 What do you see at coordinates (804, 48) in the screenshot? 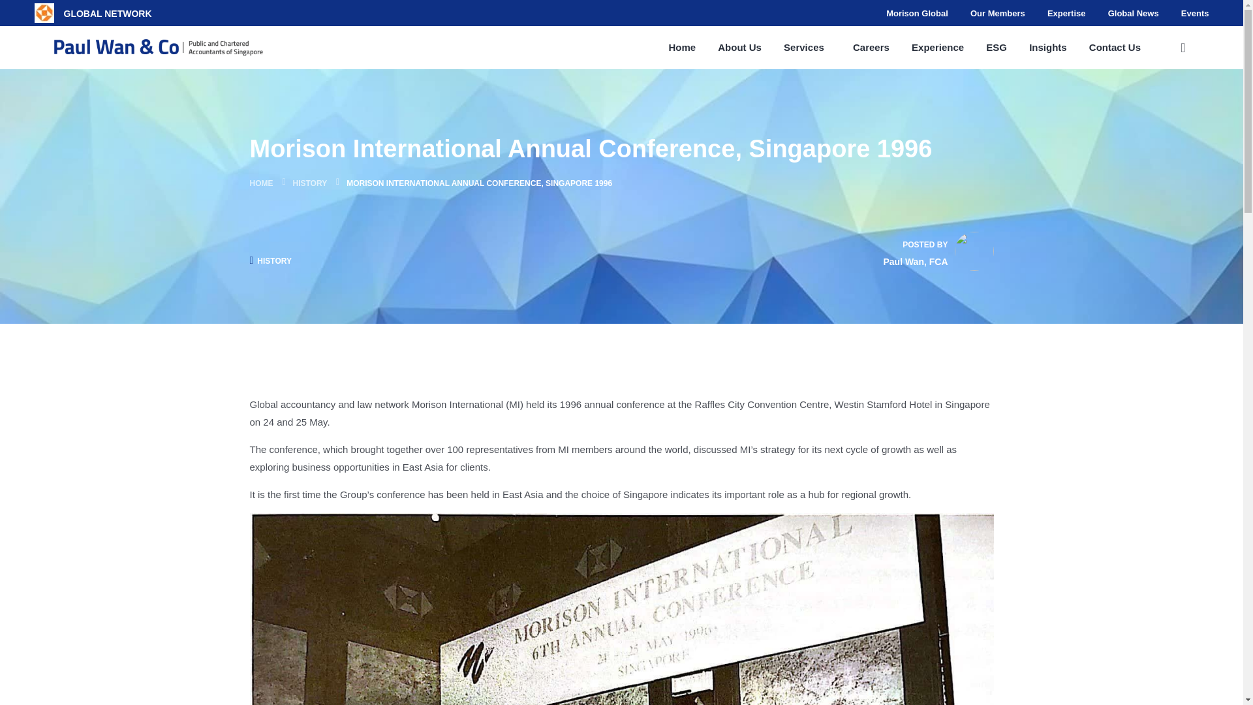
I see `Services` at bounding box center [804, 48].